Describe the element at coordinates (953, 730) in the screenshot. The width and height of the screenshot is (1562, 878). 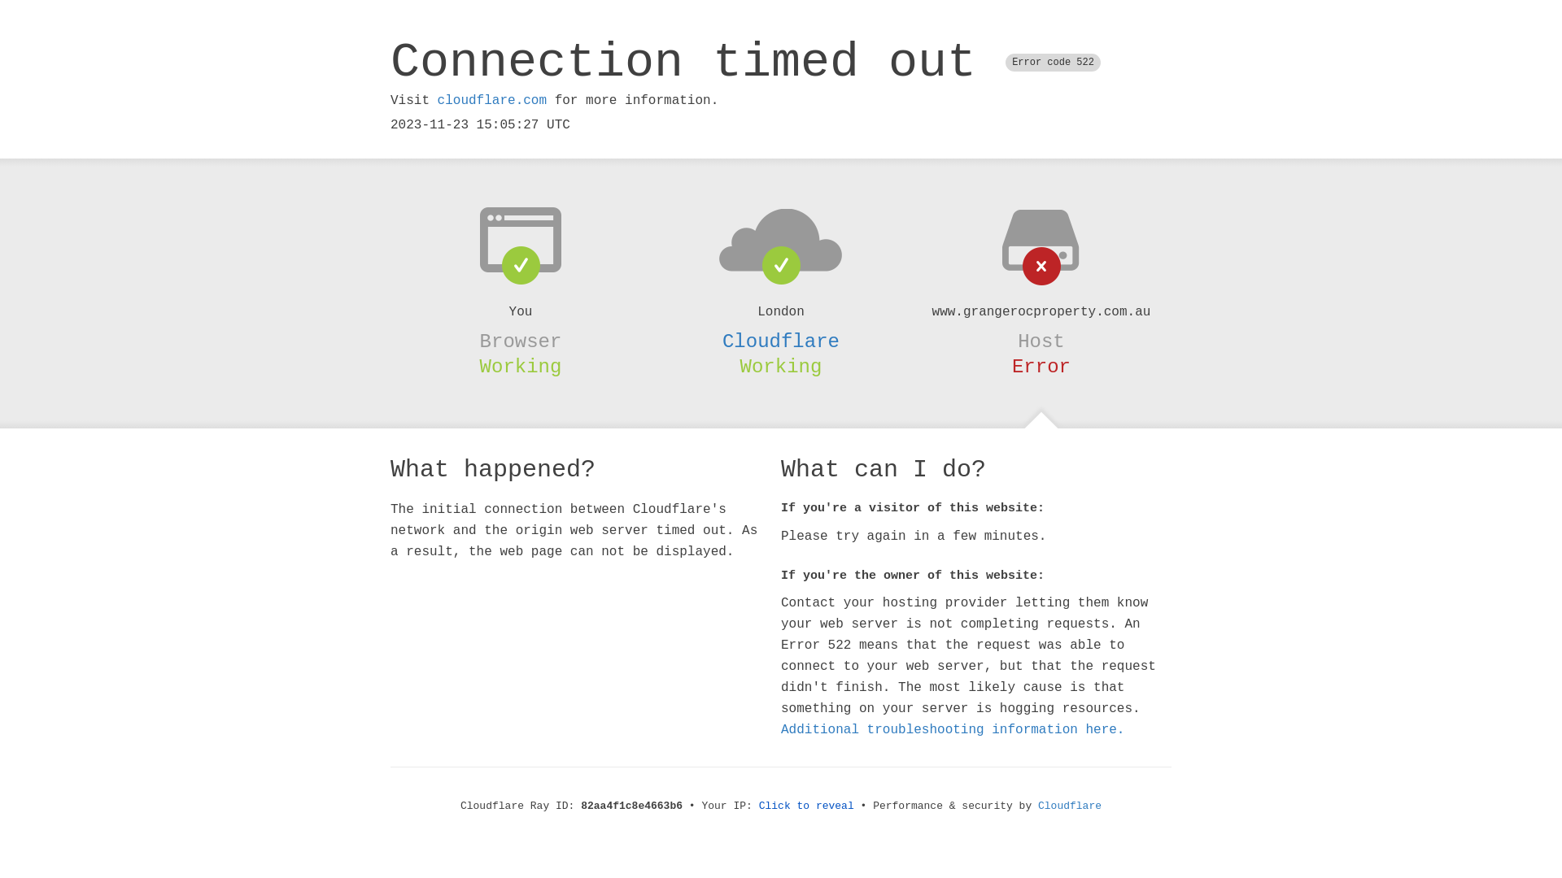
I see `Additional troubleshooting information here.` at that location.